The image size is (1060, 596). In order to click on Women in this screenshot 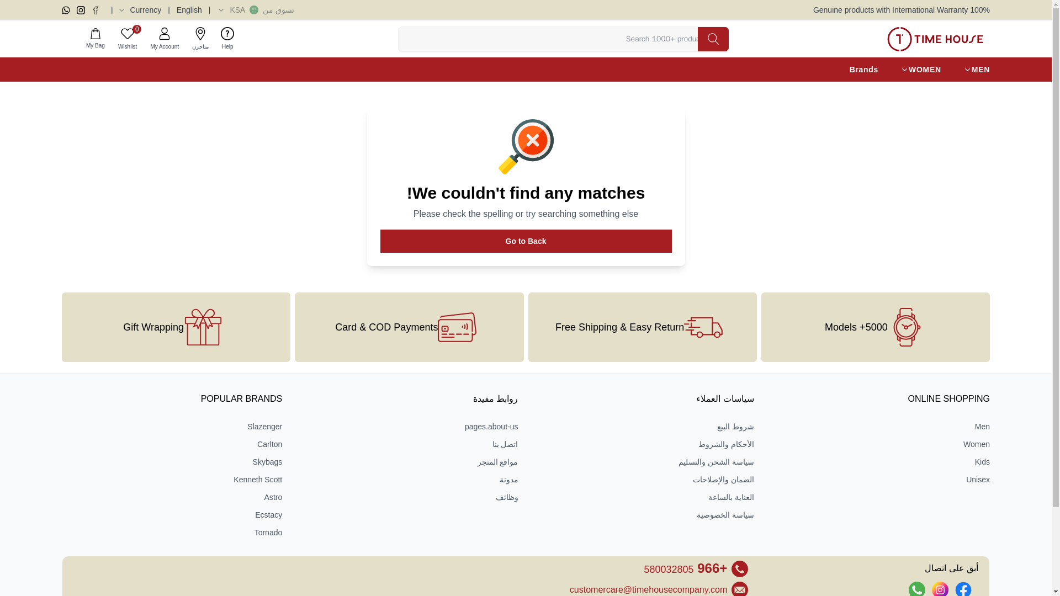, I will do `click(879, 444)`.